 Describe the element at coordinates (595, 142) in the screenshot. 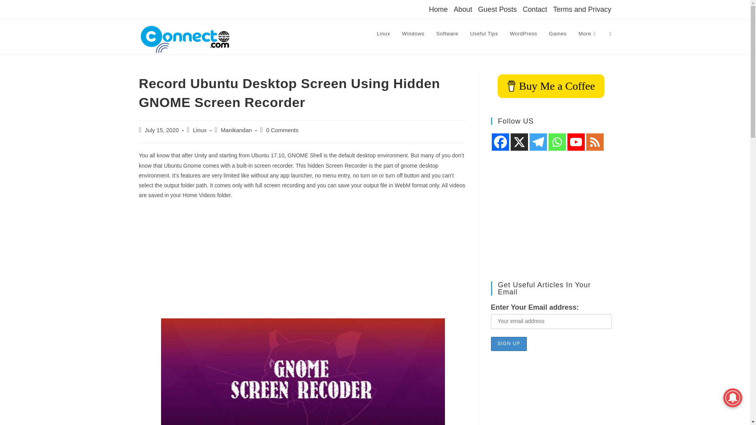

I see `RSS feed` at that location.